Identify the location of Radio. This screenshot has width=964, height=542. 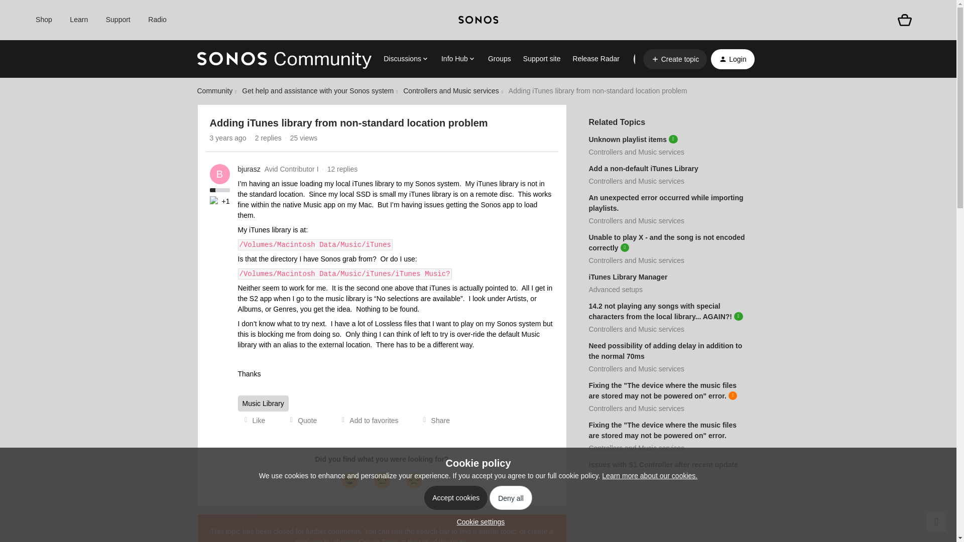
(158, 20).